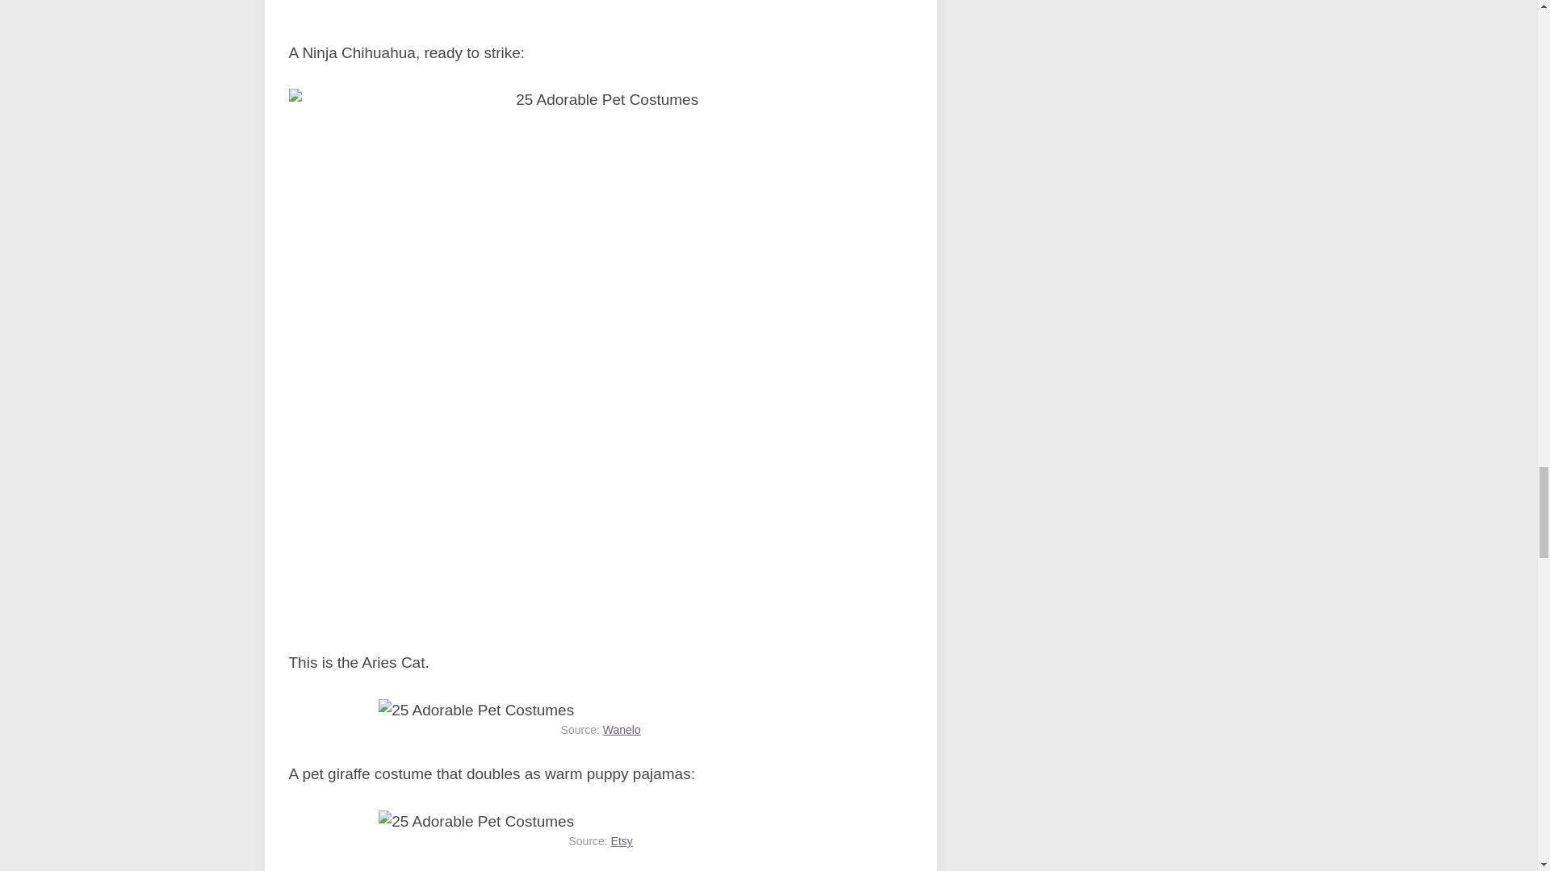 This screenshot has width=1550, height=871. Describe the element at coordinates (475, 711) in the screenshot. I see `Halloween Pet Costumes For Cats` at that location.